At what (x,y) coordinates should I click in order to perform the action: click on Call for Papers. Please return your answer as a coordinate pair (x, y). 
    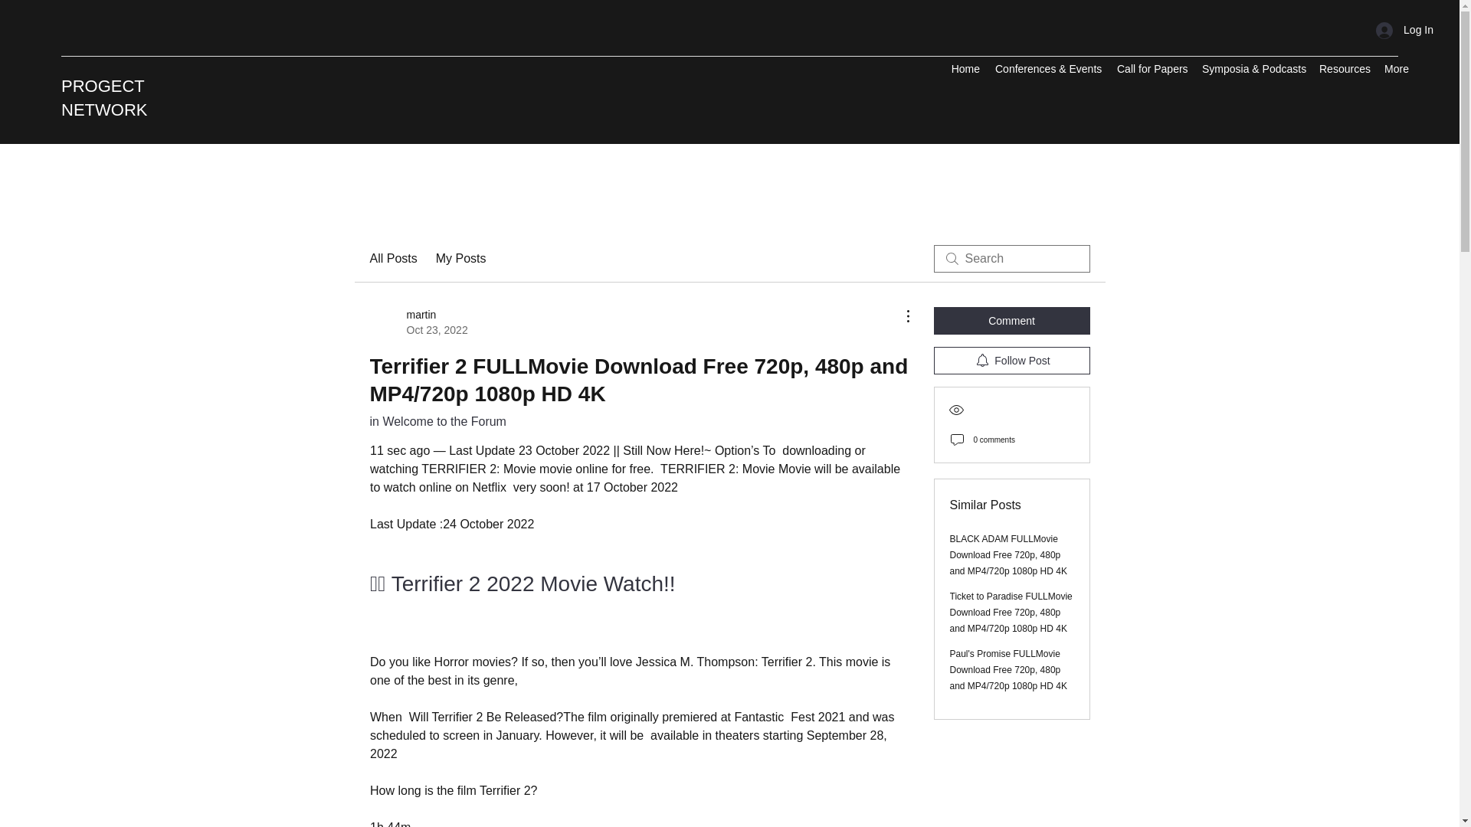
    Looking at the image, I should click on (1152, 68).